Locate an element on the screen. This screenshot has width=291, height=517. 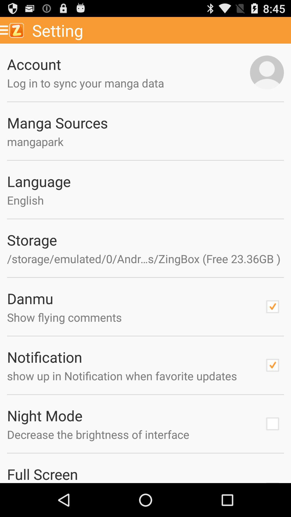
check mark box is located at coordinates (272, 365).